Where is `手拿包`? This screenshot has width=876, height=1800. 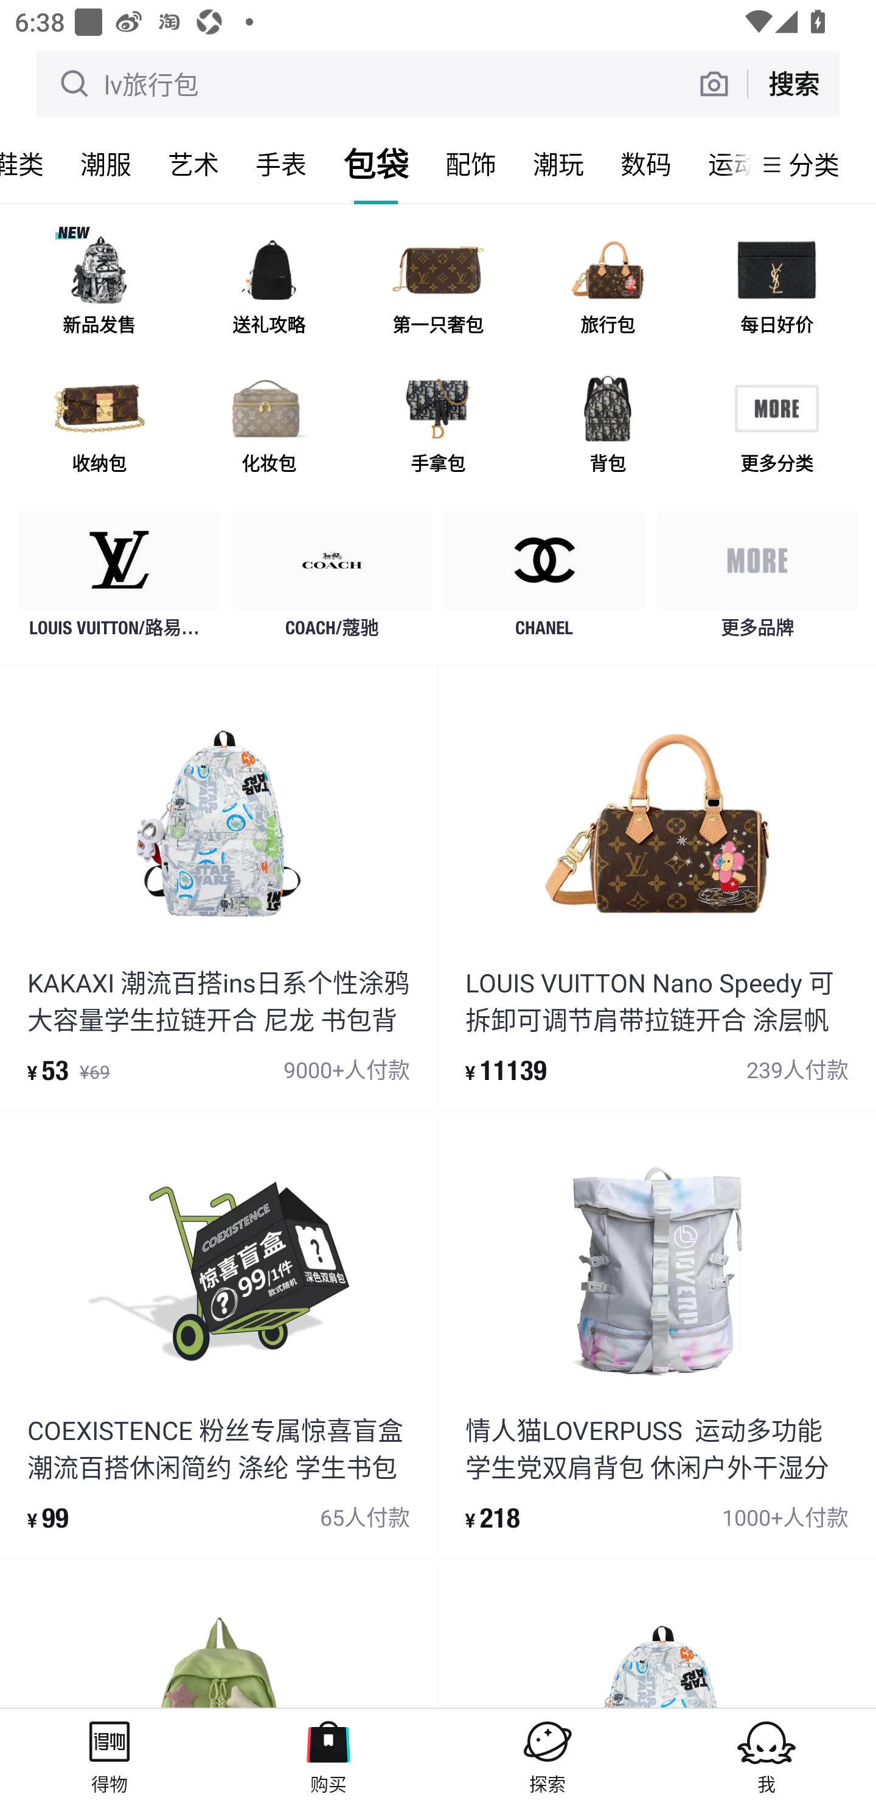
手拿包 is located at coordinates (438, 427).